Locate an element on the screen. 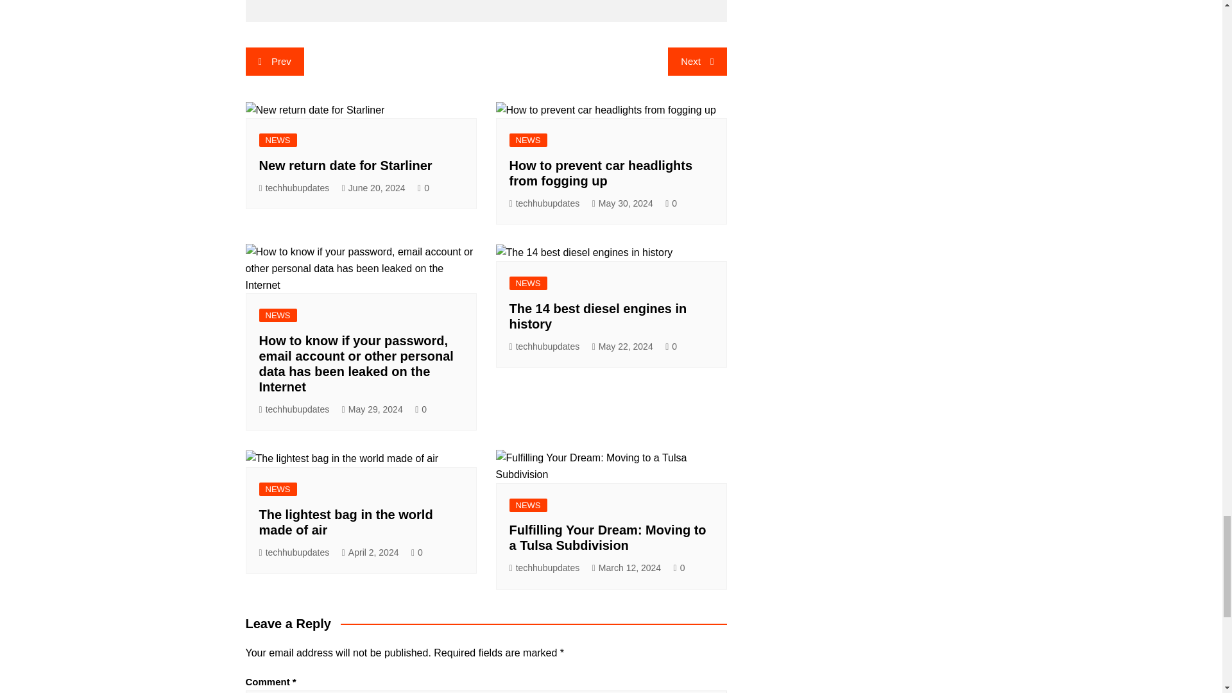  techhubupdates is located at coordinates (294, 187).